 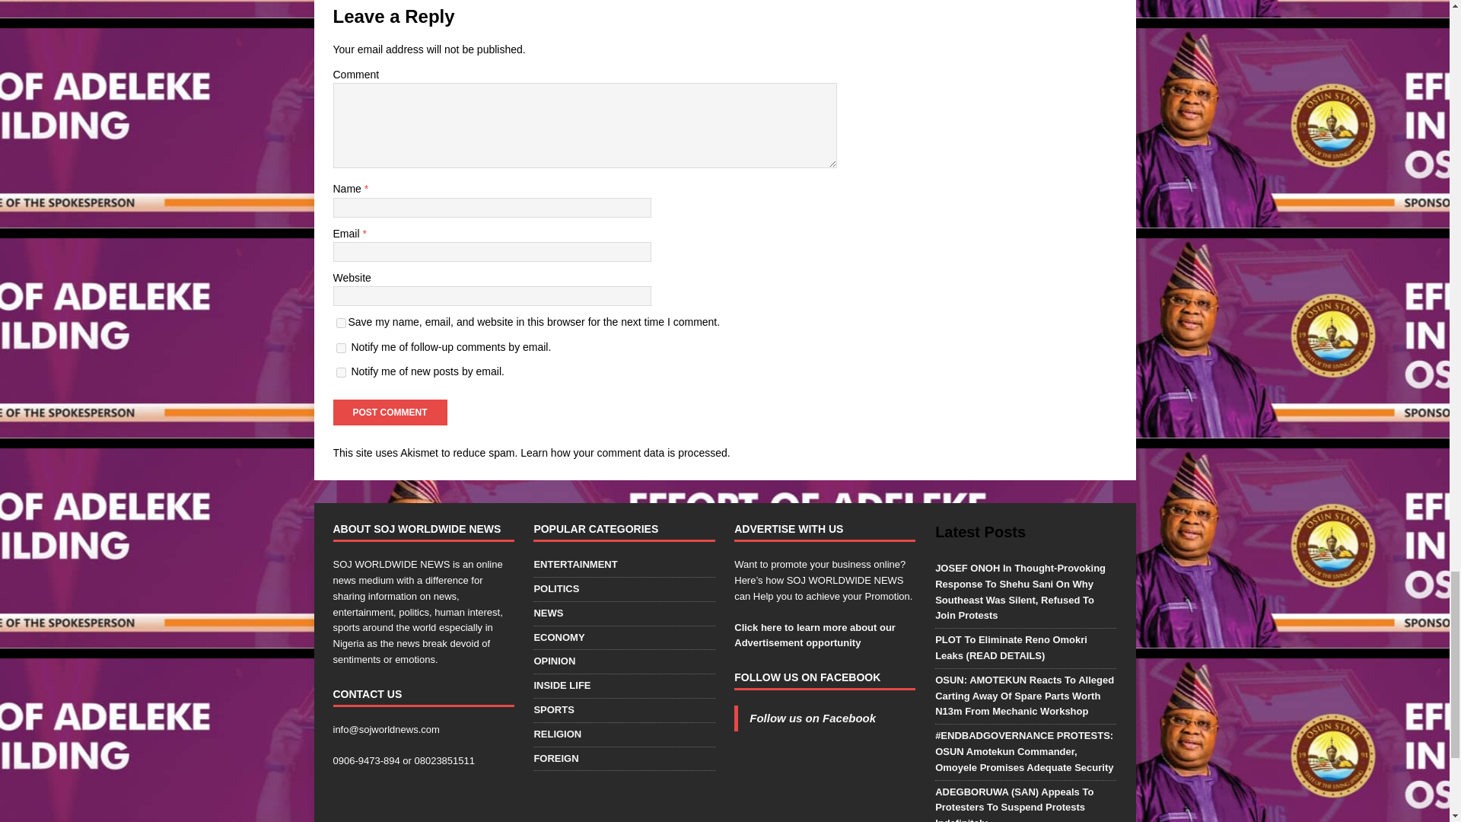 I want to click on subscribe, so click(x=341, y=371).